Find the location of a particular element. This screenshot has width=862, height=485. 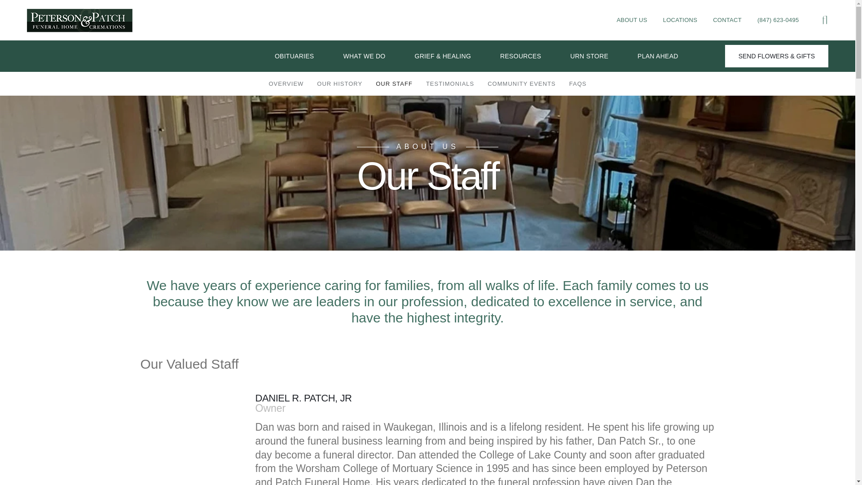

PLAN AHEAD is located at coordinates (658, 56).